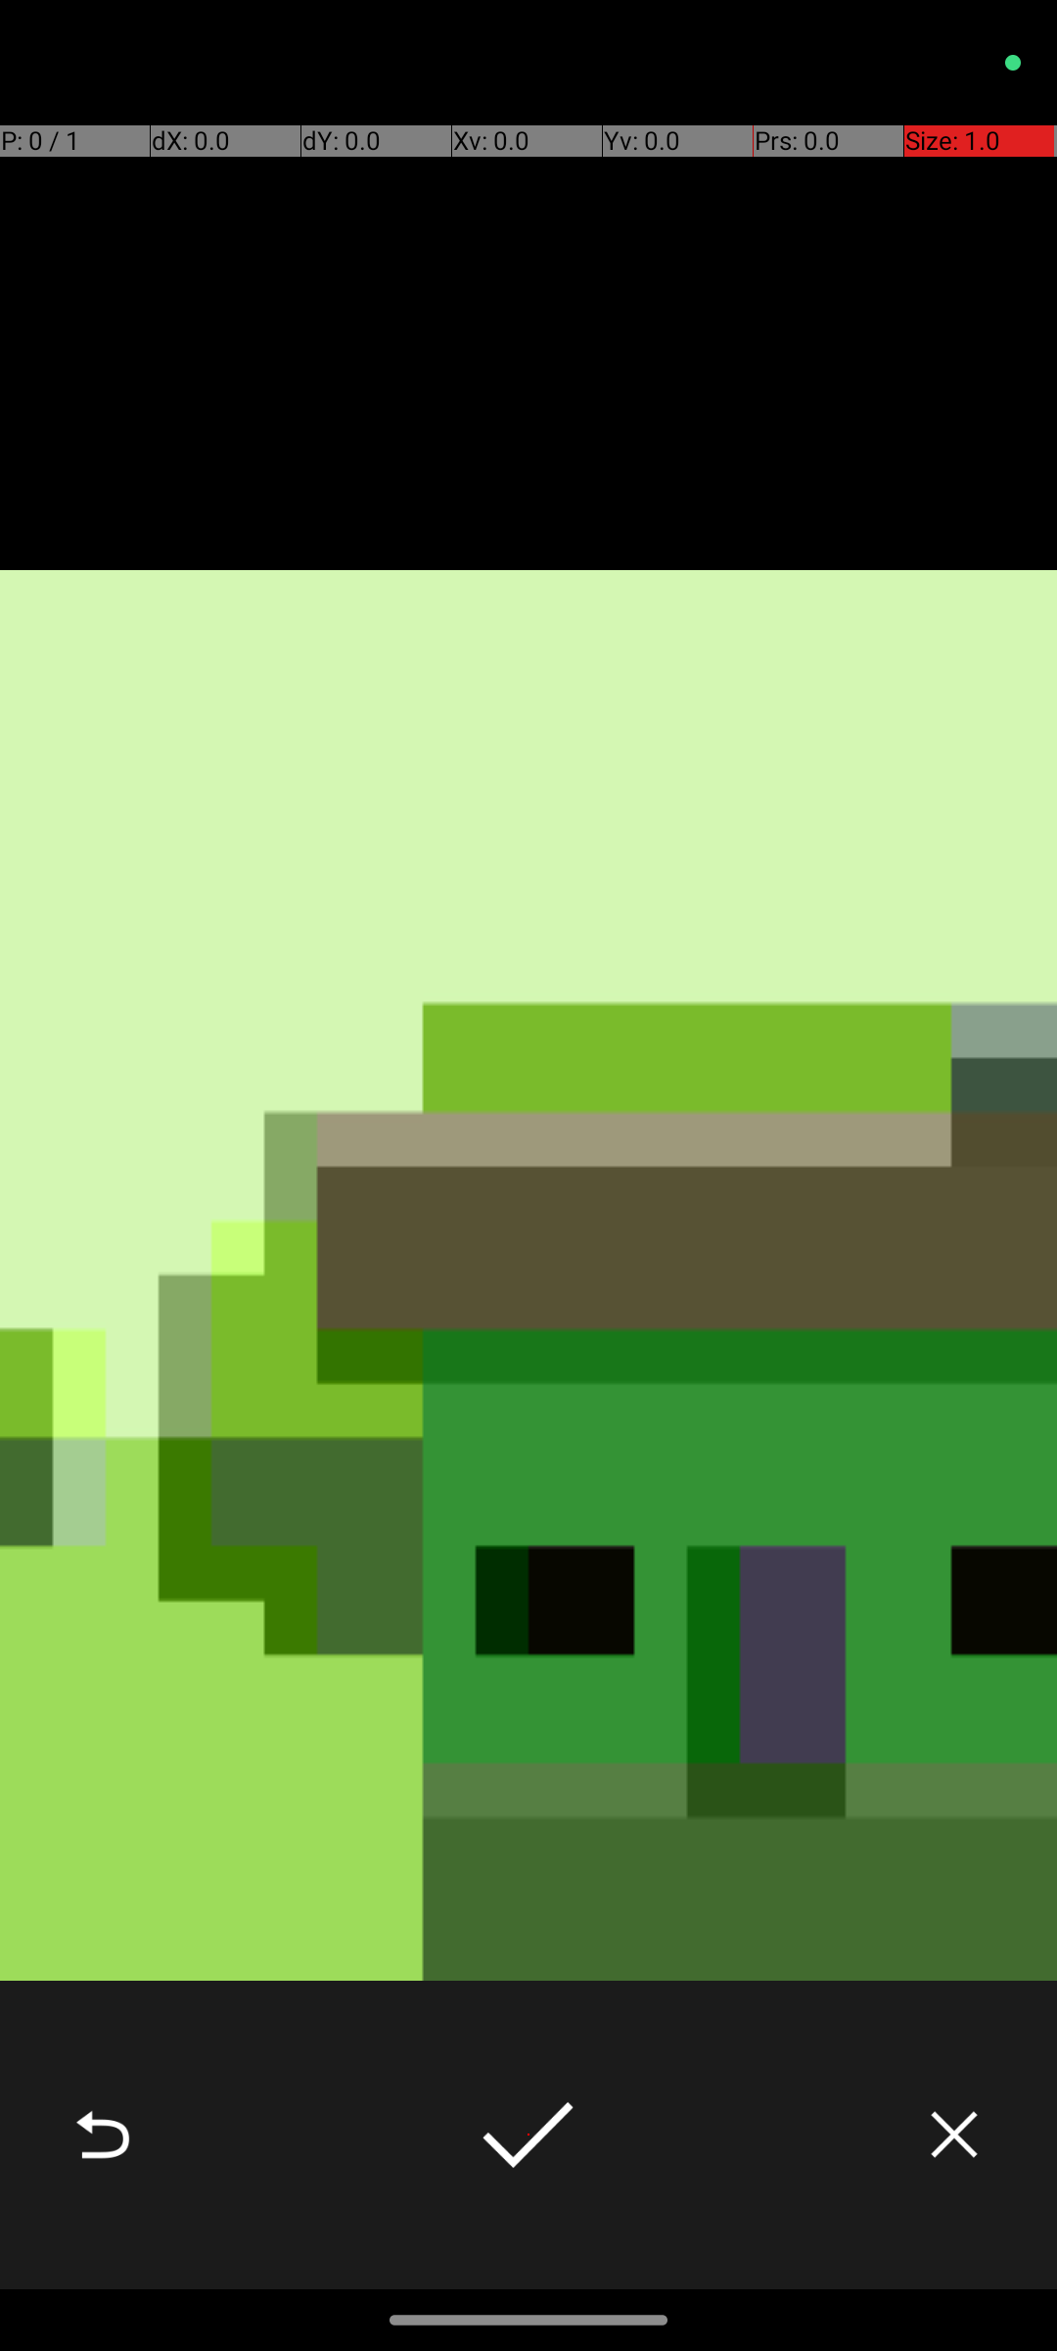 The height and width of the screenshot is (2351, 1057). What do you see at coordinates (103, 2135) in the screenshot?
I see `Retake` at bounding box center [103, 2135].